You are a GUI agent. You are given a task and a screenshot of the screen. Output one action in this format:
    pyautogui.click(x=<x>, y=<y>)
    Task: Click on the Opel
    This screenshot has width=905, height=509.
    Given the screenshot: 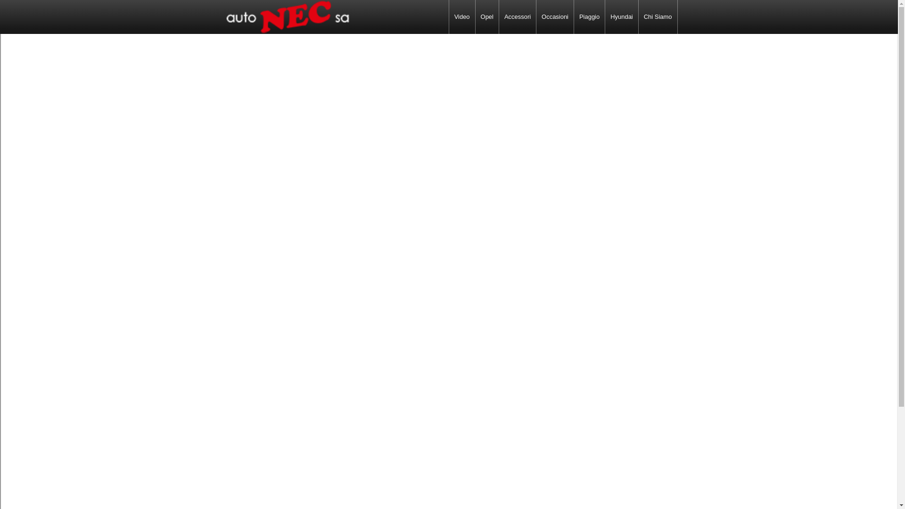 What is the action you would take?
    pyautogui.click(x=487, y=17)
    